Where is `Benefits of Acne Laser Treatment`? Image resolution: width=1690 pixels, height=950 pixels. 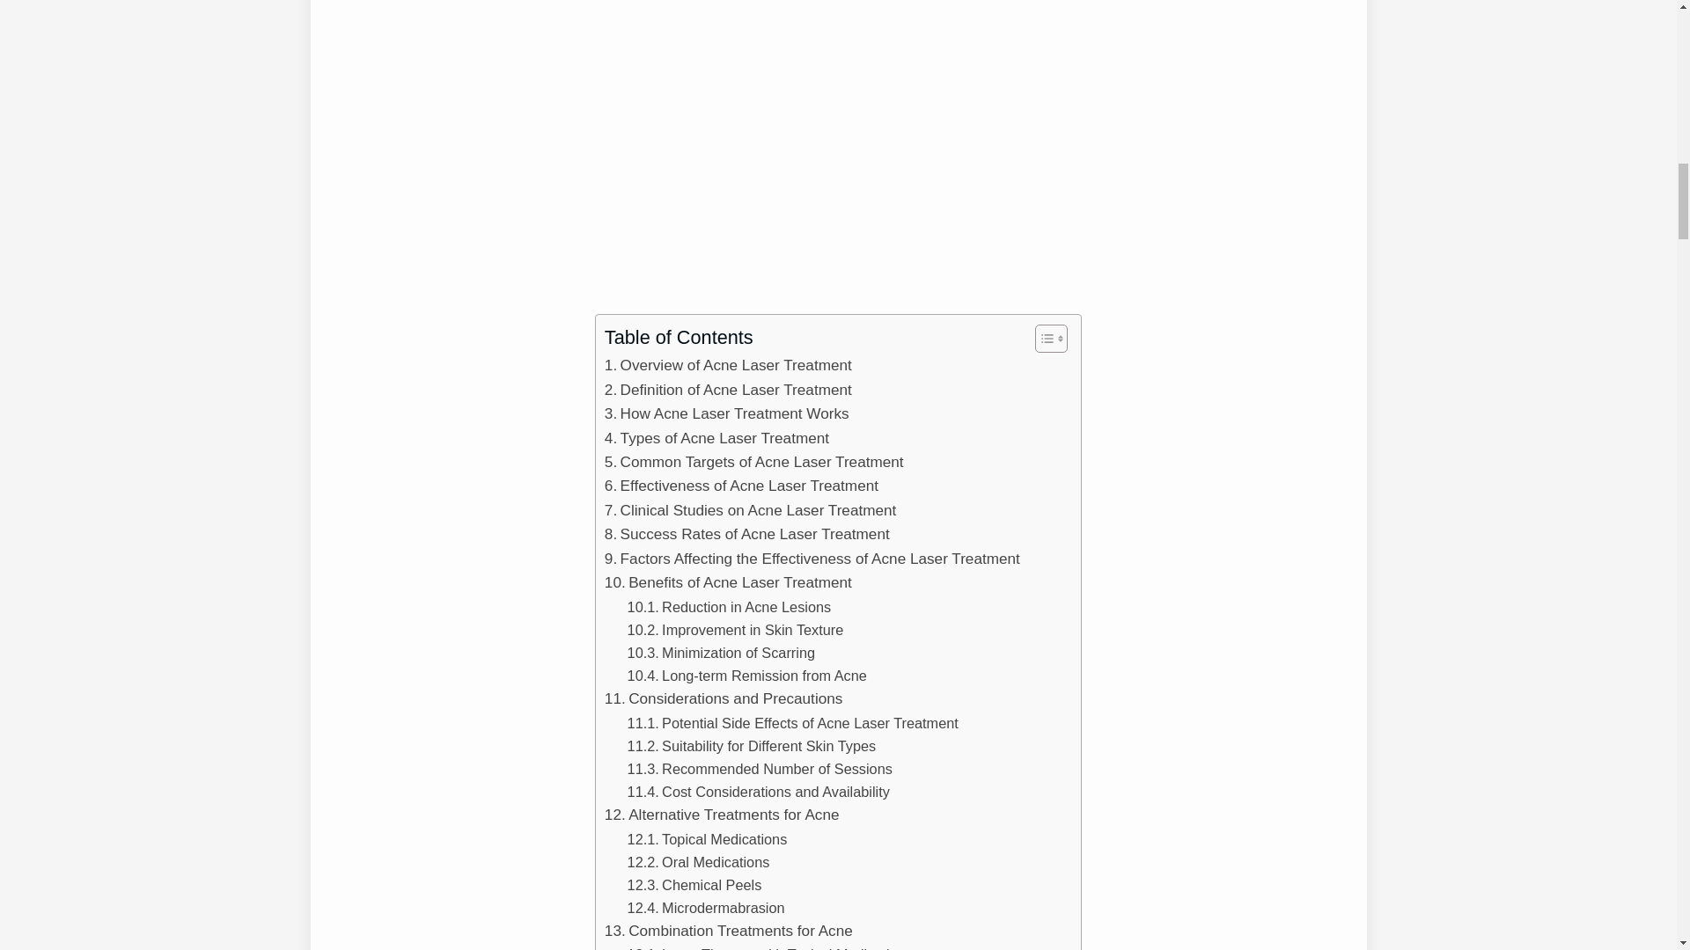
Benefits of Acne Laser Treatment is located at coordinates (728, 582).